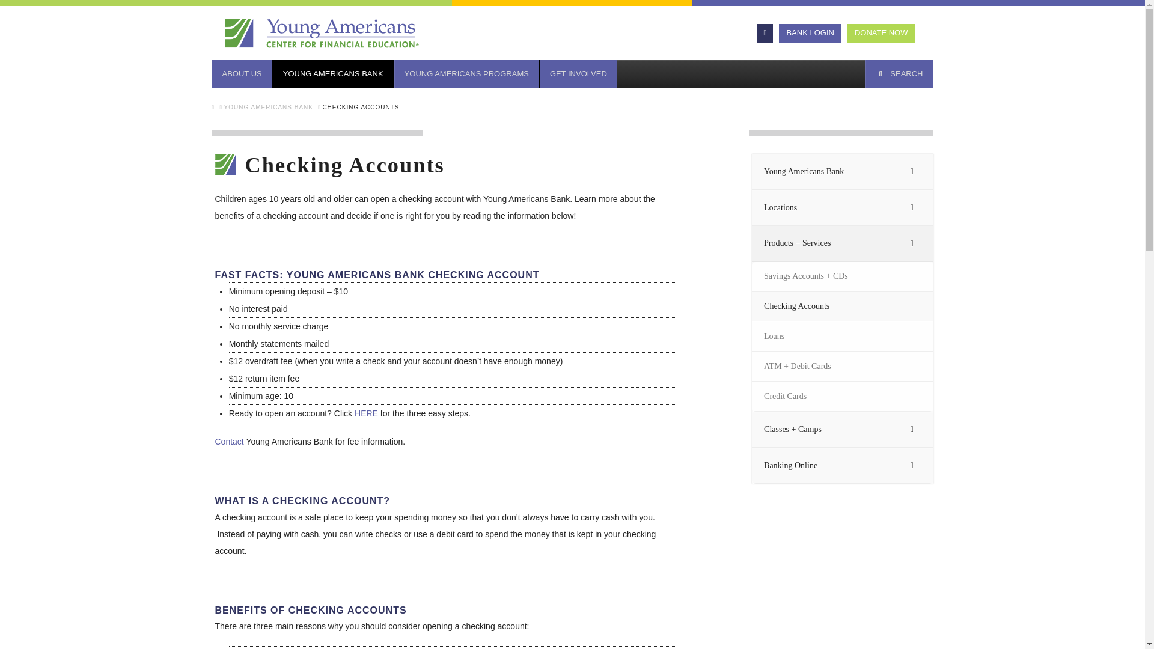  Describe the element at coordinates (810, 33) in the screenshot. I see `BANK LOGIN` at that location.